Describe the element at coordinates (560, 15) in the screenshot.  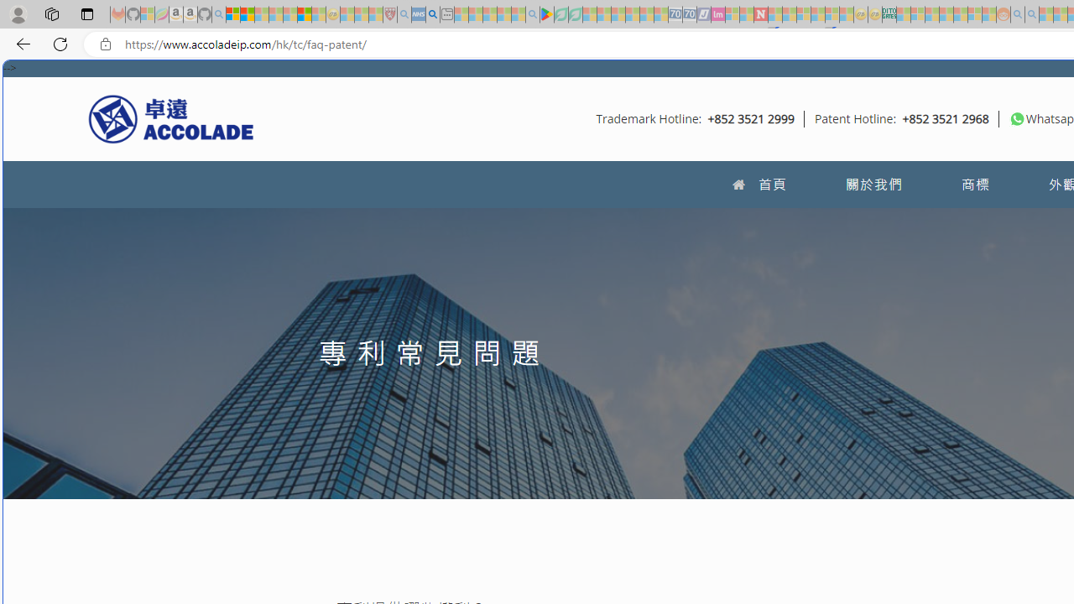
I see `Terms of Use Agreement - Sleeping` at that location.